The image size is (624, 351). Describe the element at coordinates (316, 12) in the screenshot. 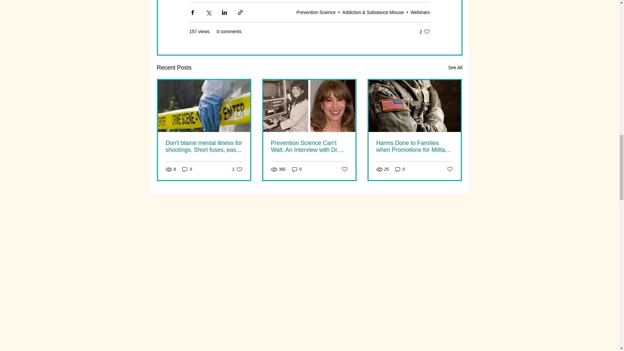

I see `0` at that location.